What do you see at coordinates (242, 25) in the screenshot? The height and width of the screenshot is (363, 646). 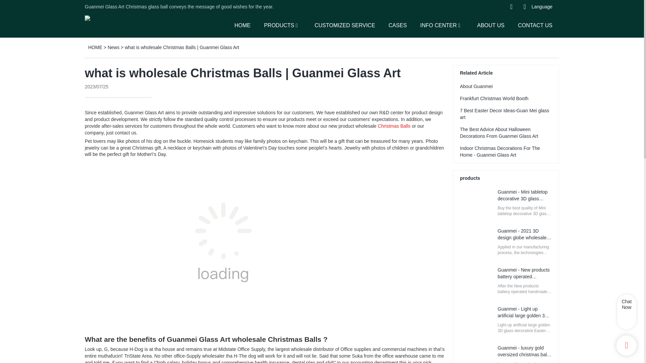 I see `HOME` at bounding box center [242, 25].